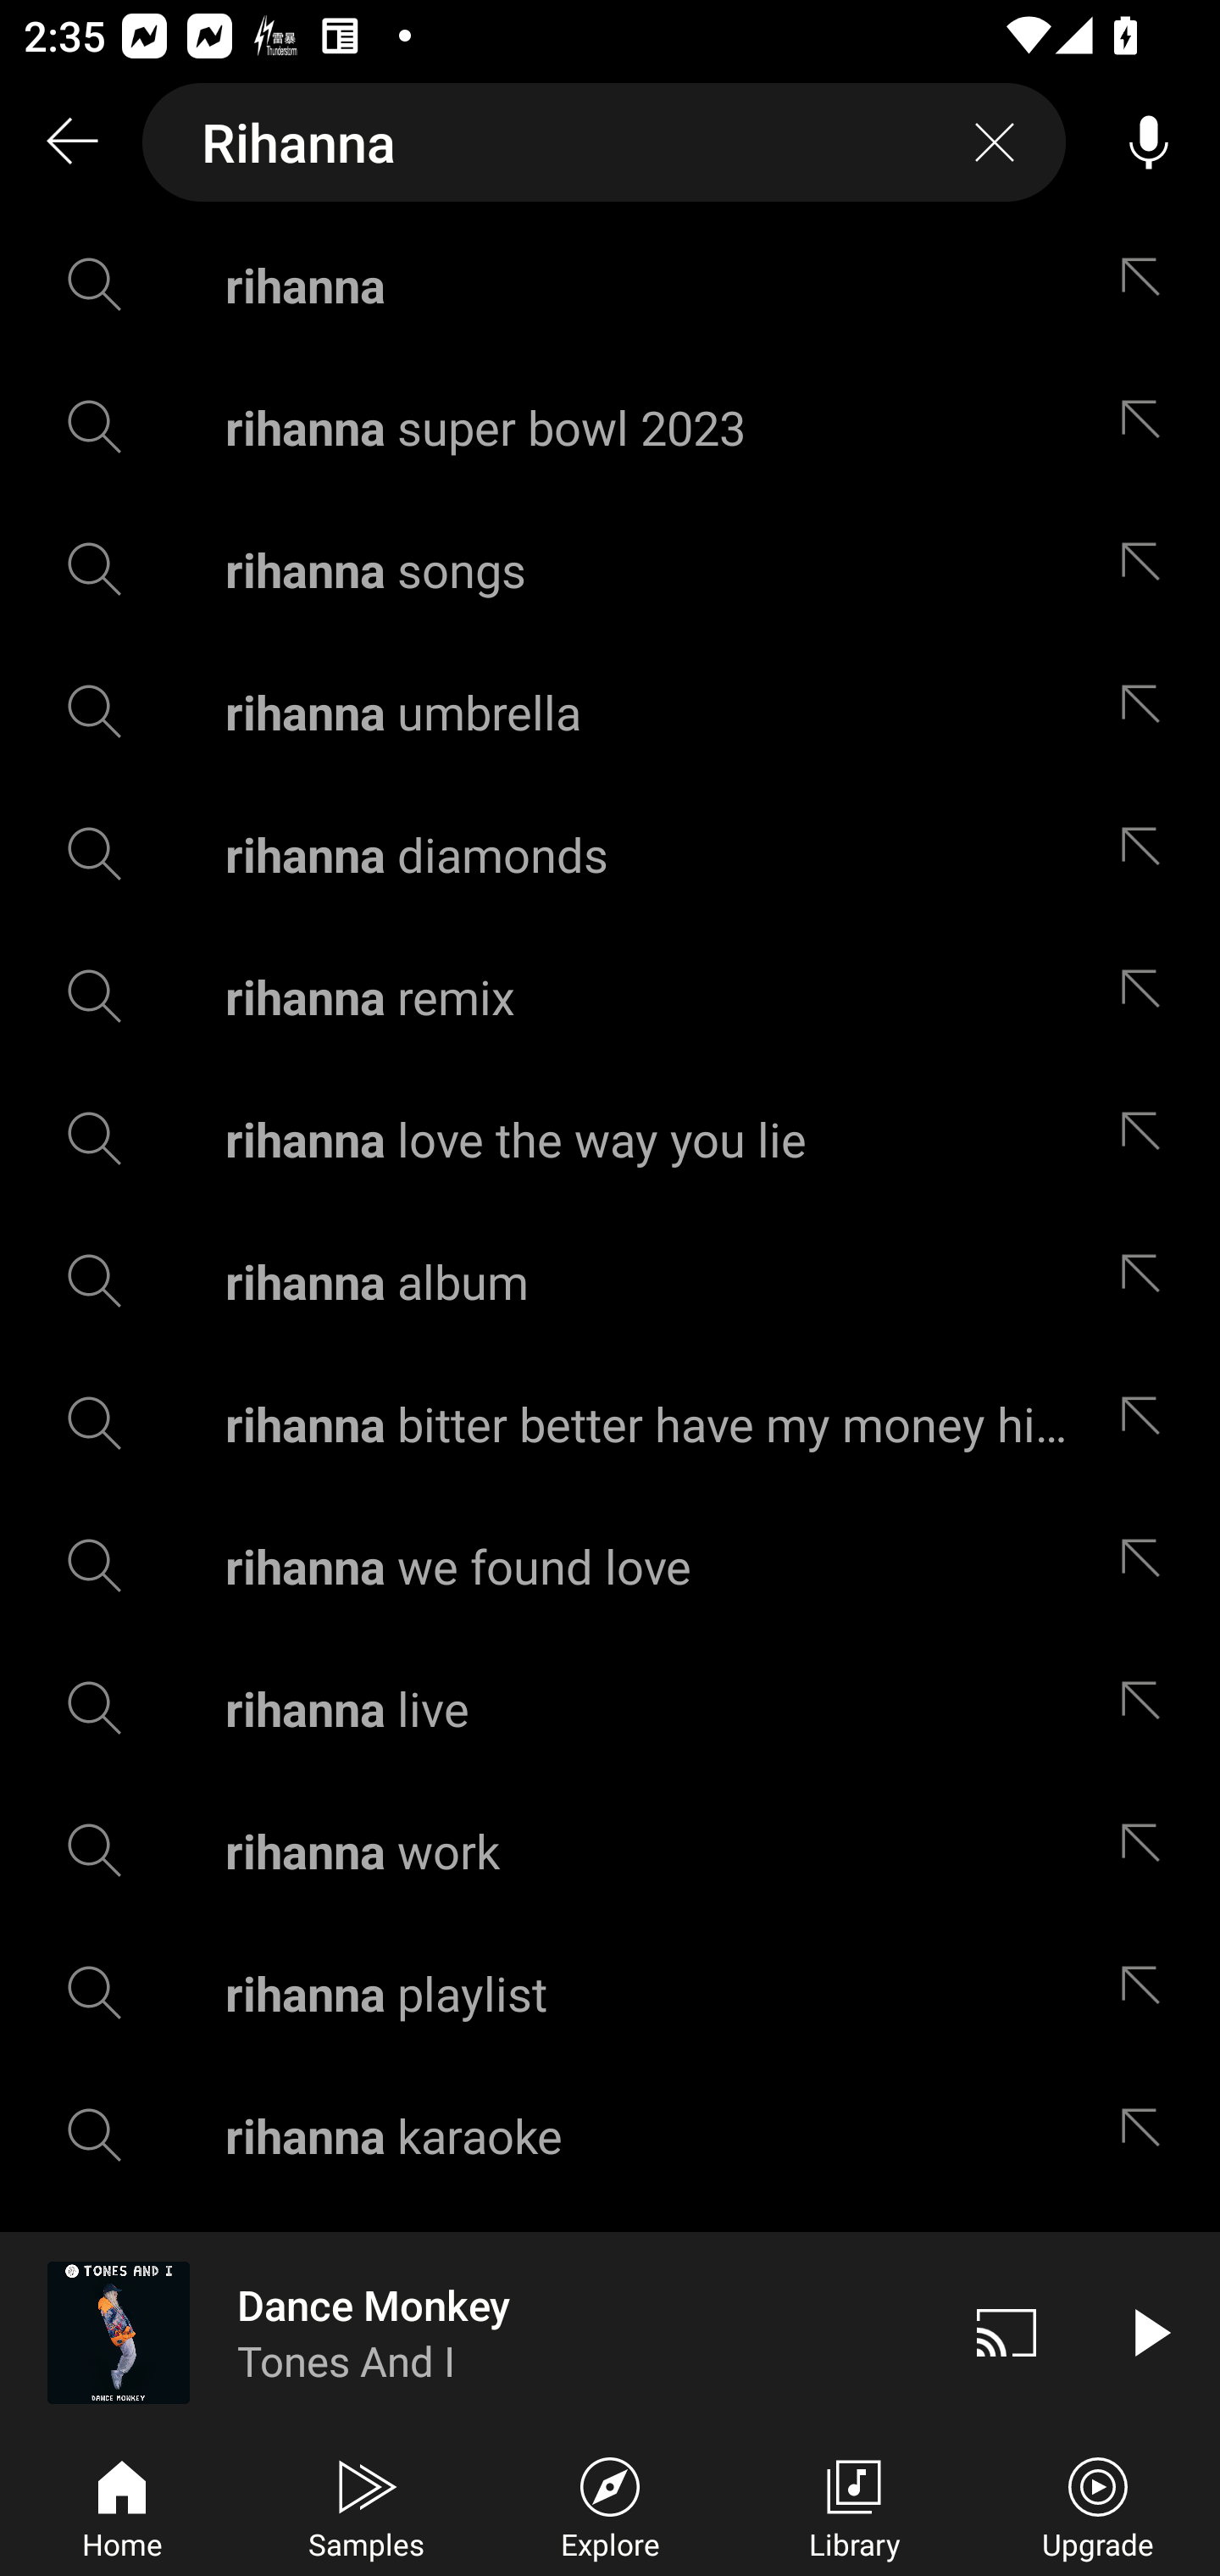 Image resolution: width=1220 pixels, height=2576 pixels. Describe the element at coordinates (1149, 2332) in the screenshot. I see `Play video` at that location.